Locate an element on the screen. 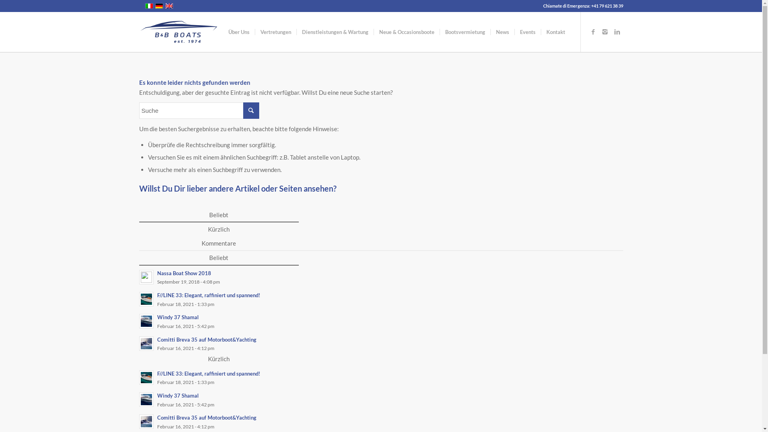 The image size is (768, 432). Deutsch is located at coordinates (159, 6).